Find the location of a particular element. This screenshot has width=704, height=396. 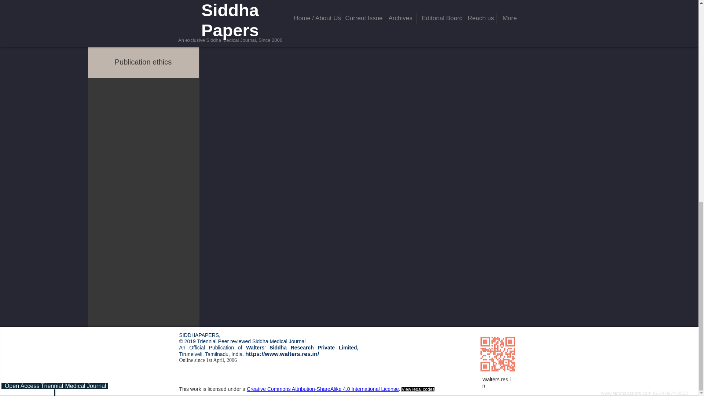

Plagiarism Policy is located at coordinates (143, 6).